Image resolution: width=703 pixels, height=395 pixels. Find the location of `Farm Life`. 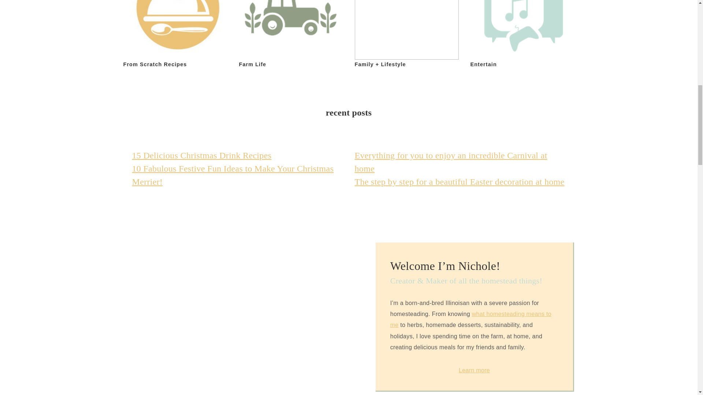

Farm Life is located at coordinates (291, 35).